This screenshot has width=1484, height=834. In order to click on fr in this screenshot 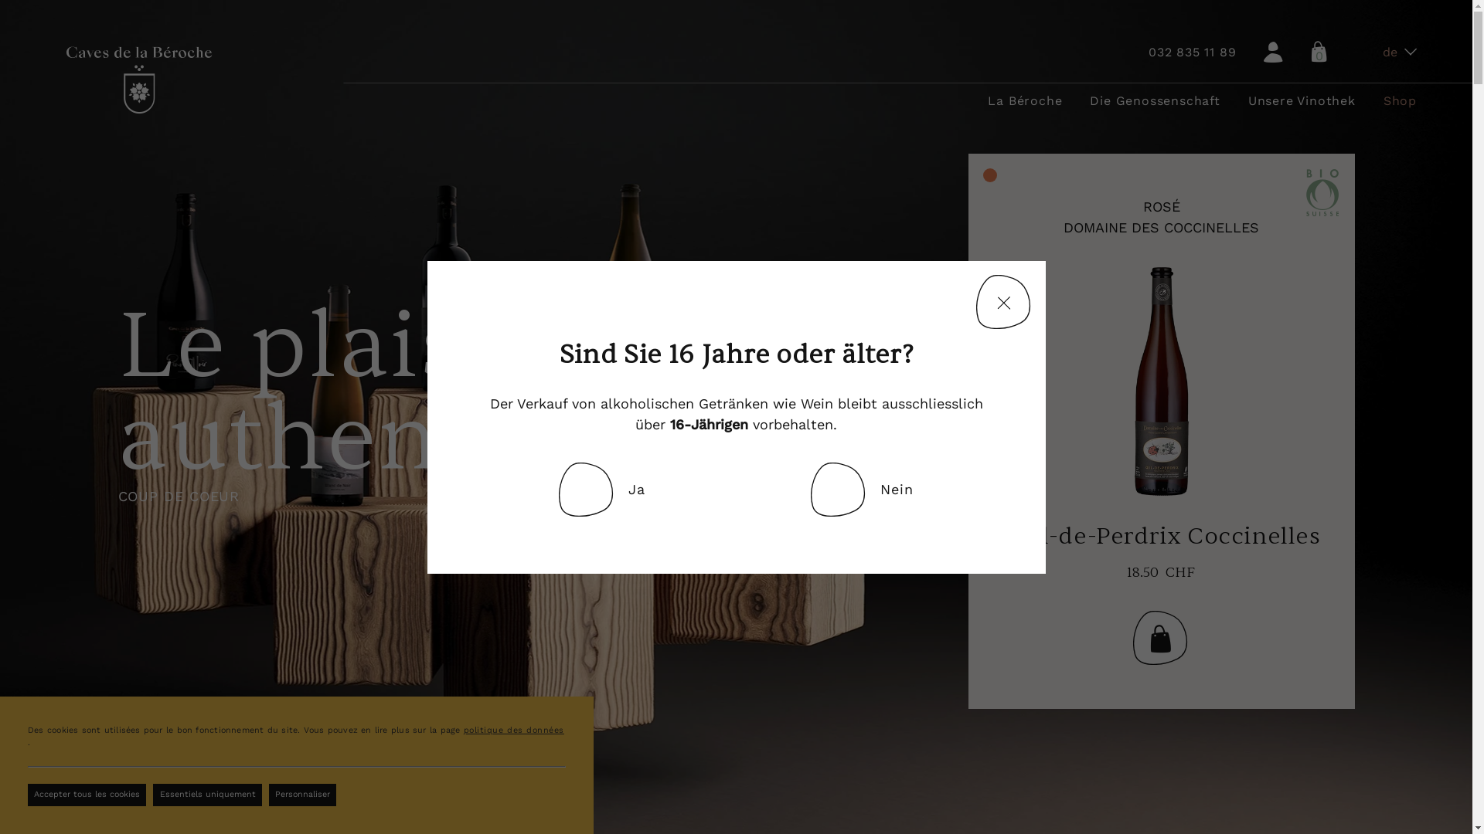, I will do `click(1400, 80)`.